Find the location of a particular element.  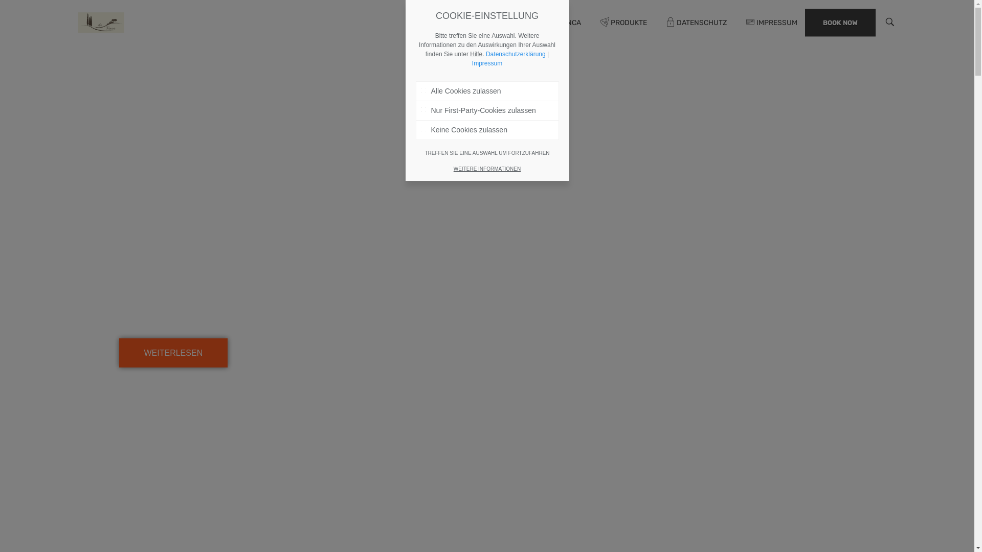

DIE FINCA is located at coordinates (560, 22).